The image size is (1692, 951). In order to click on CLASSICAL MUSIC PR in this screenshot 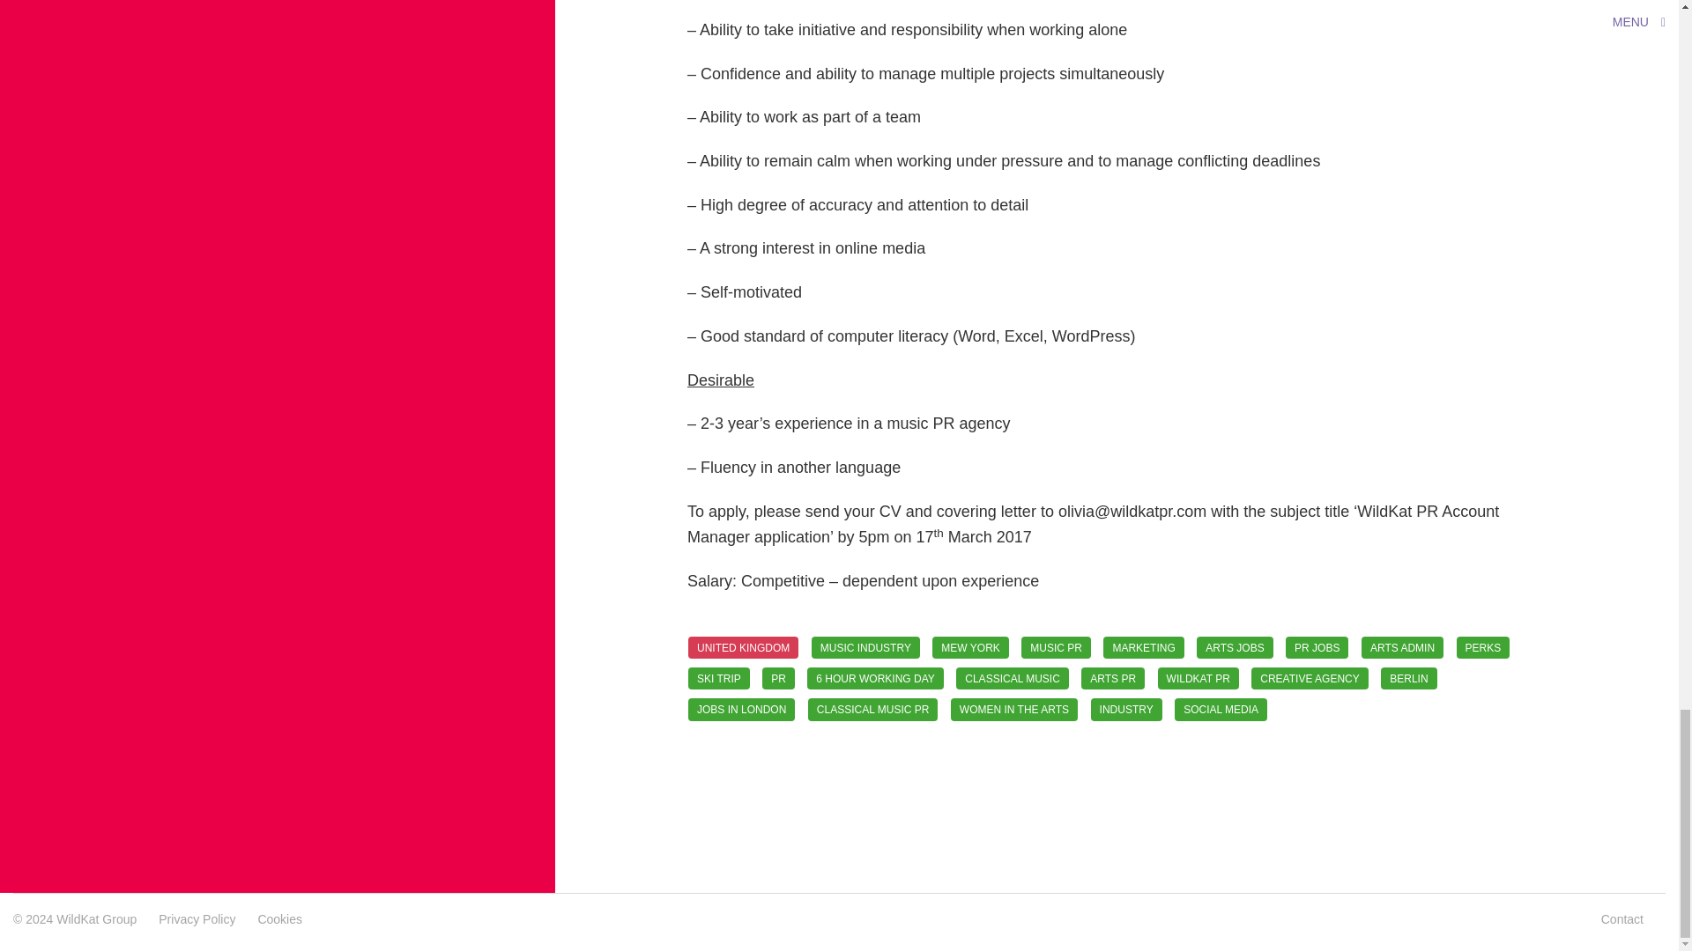, I will do `click(873, 708)`.